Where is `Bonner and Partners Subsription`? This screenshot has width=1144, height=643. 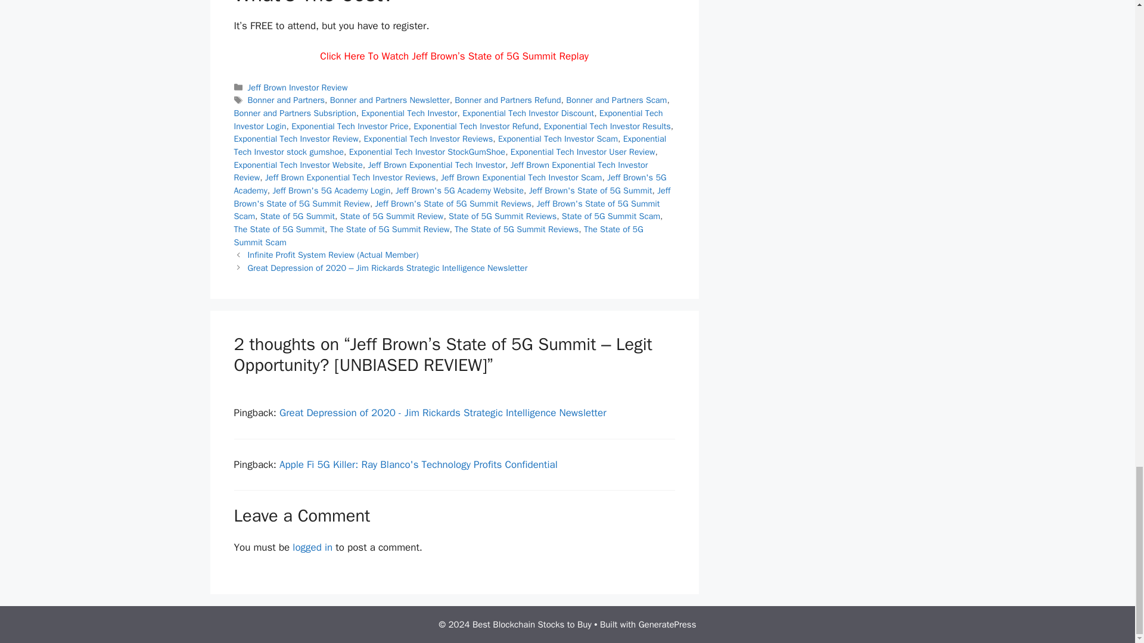
Bonner and Partners Subsription is located at coordinates (294, 113).